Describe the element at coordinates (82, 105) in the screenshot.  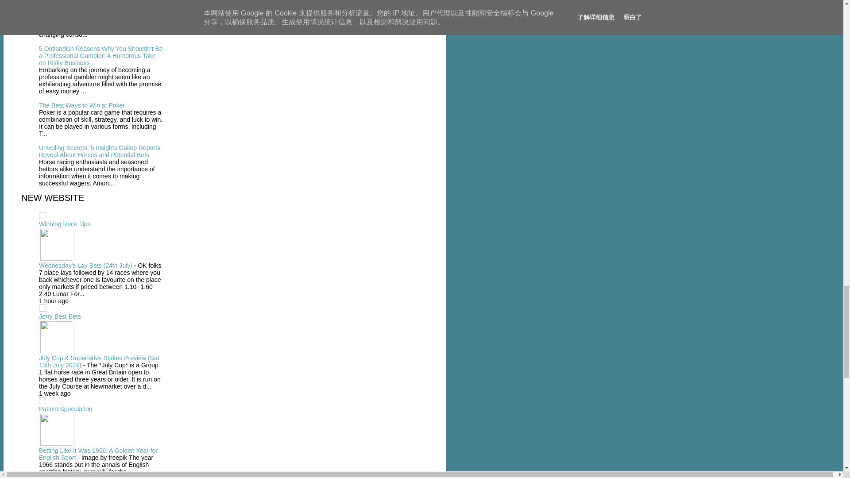
I see `The Best Ways to Win at Poker` at that location.